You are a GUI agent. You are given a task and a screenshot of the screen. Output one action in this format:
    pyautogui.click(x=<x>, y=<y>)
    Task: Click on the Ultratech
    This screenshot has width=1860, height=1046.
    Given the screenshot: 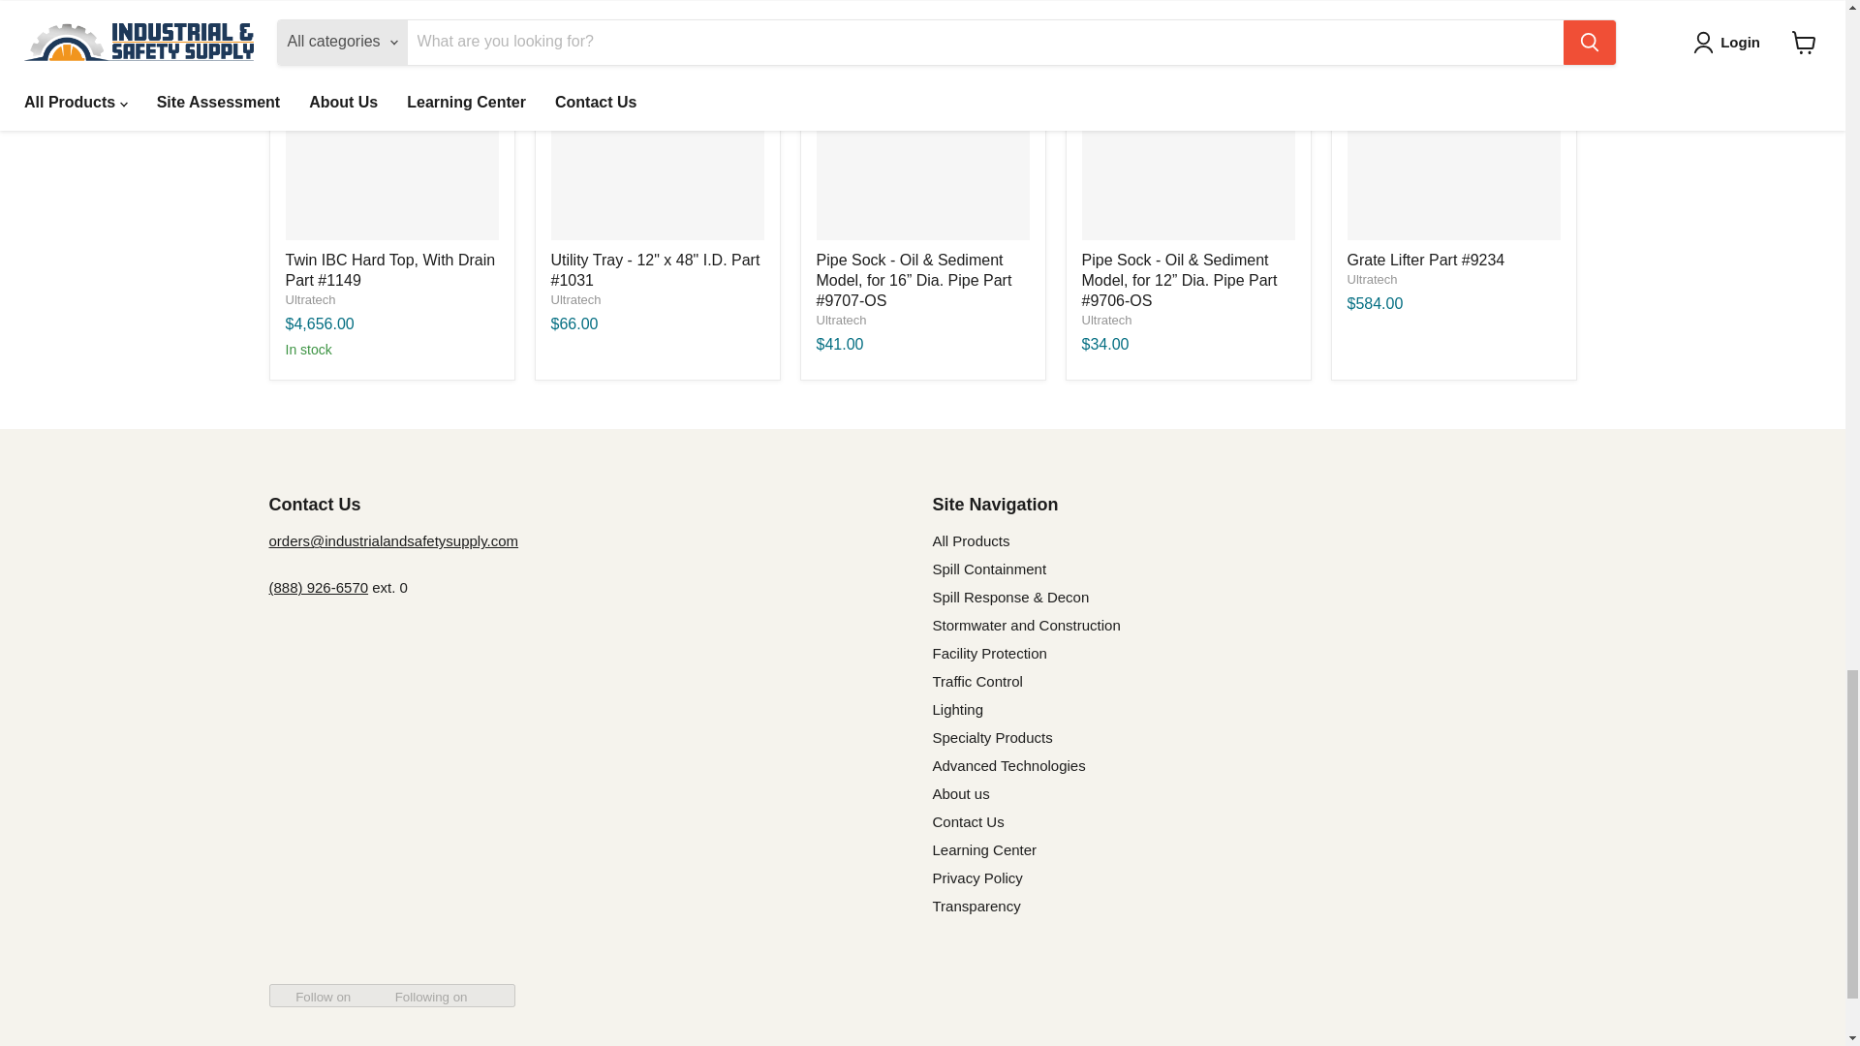 What is the action you would take?
    pyautogui.click(x=309, y=300)
    